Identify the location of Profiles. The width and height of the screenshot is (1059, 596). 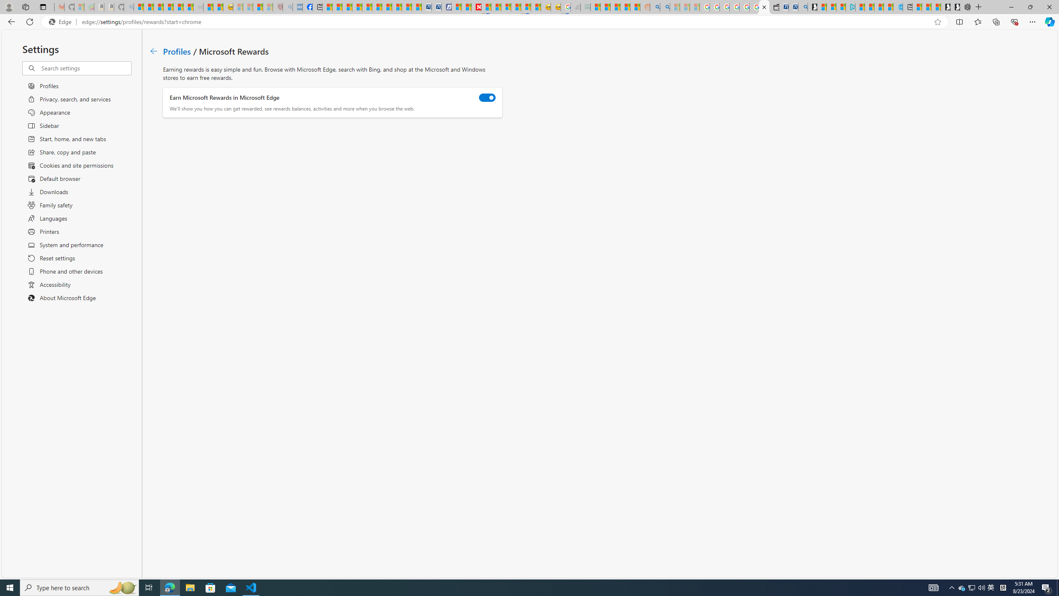
(177, 50).